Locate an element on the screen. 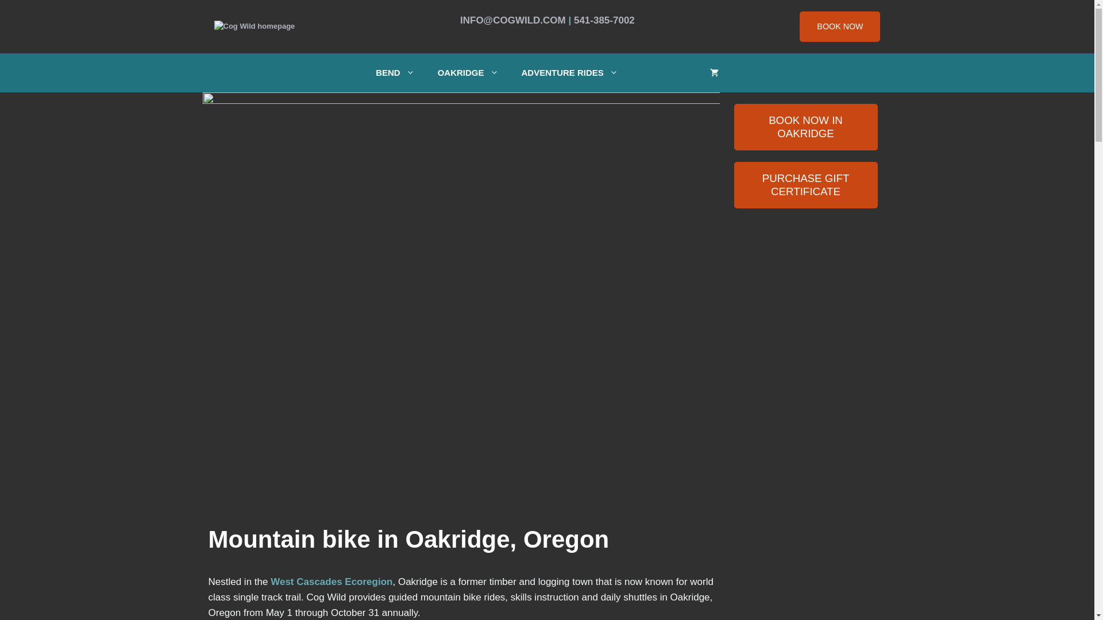 The width and height of the screenshot is (1103, 620). View your shopping cart is located at coordinates (714, 72).